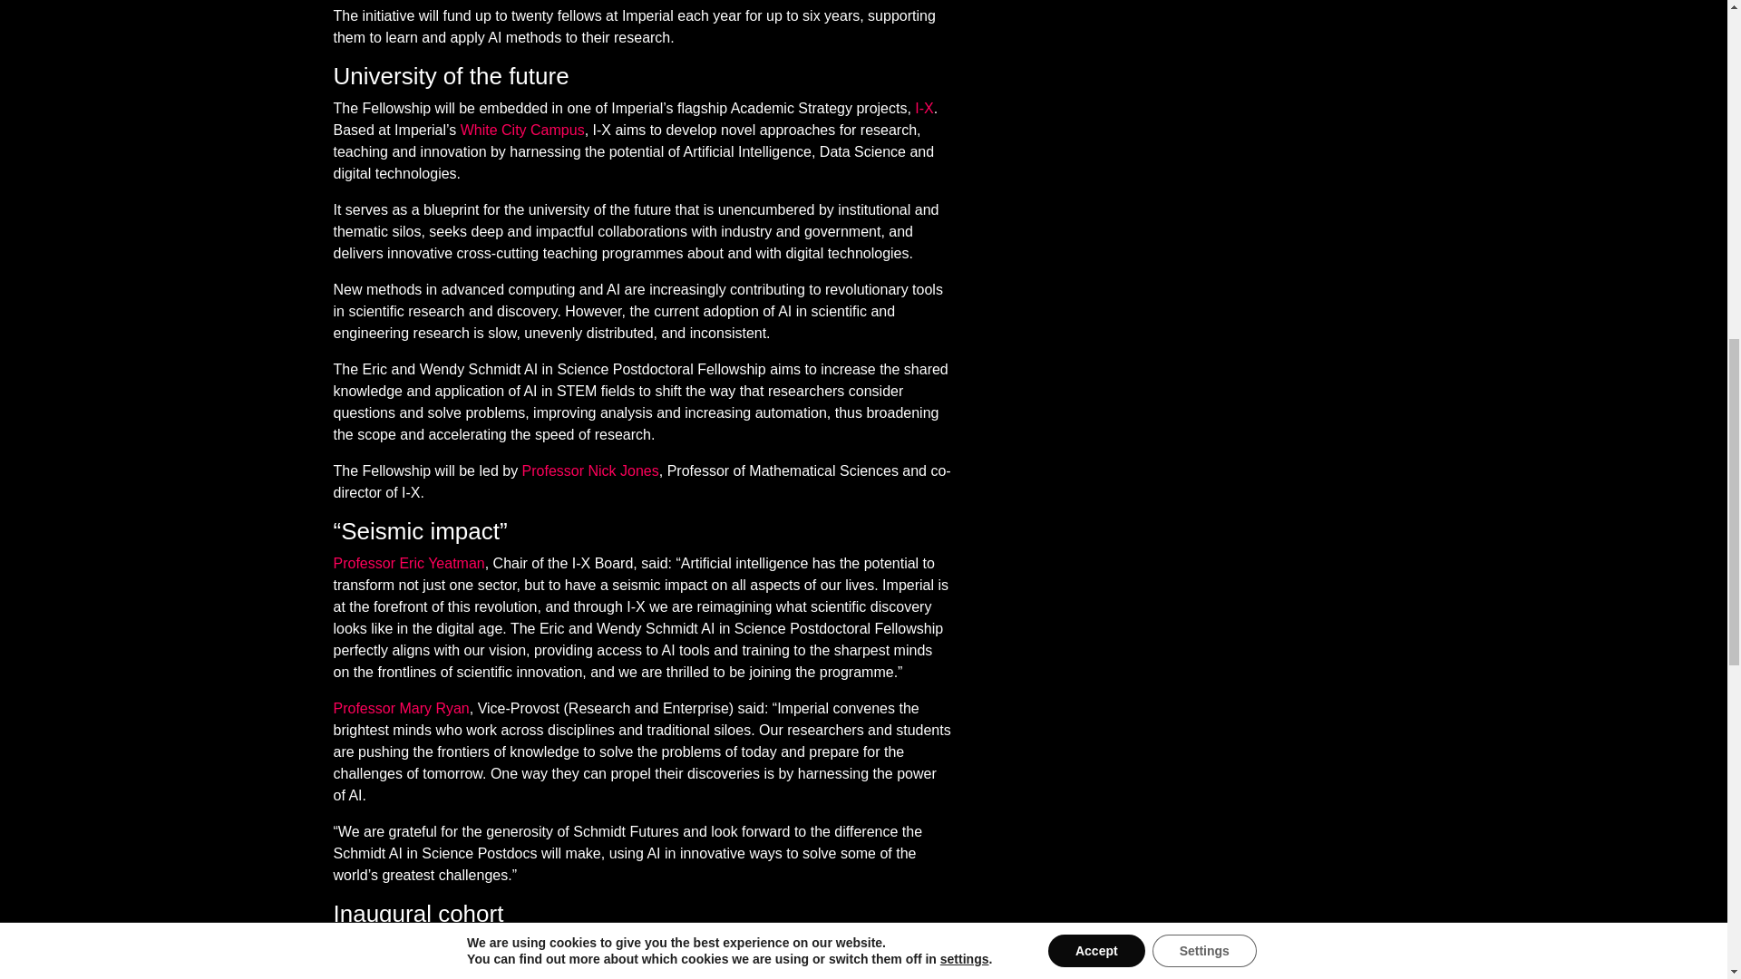  Describe the element at coordinates (924, 109) in the screenshot. I see `I-X` at that location.